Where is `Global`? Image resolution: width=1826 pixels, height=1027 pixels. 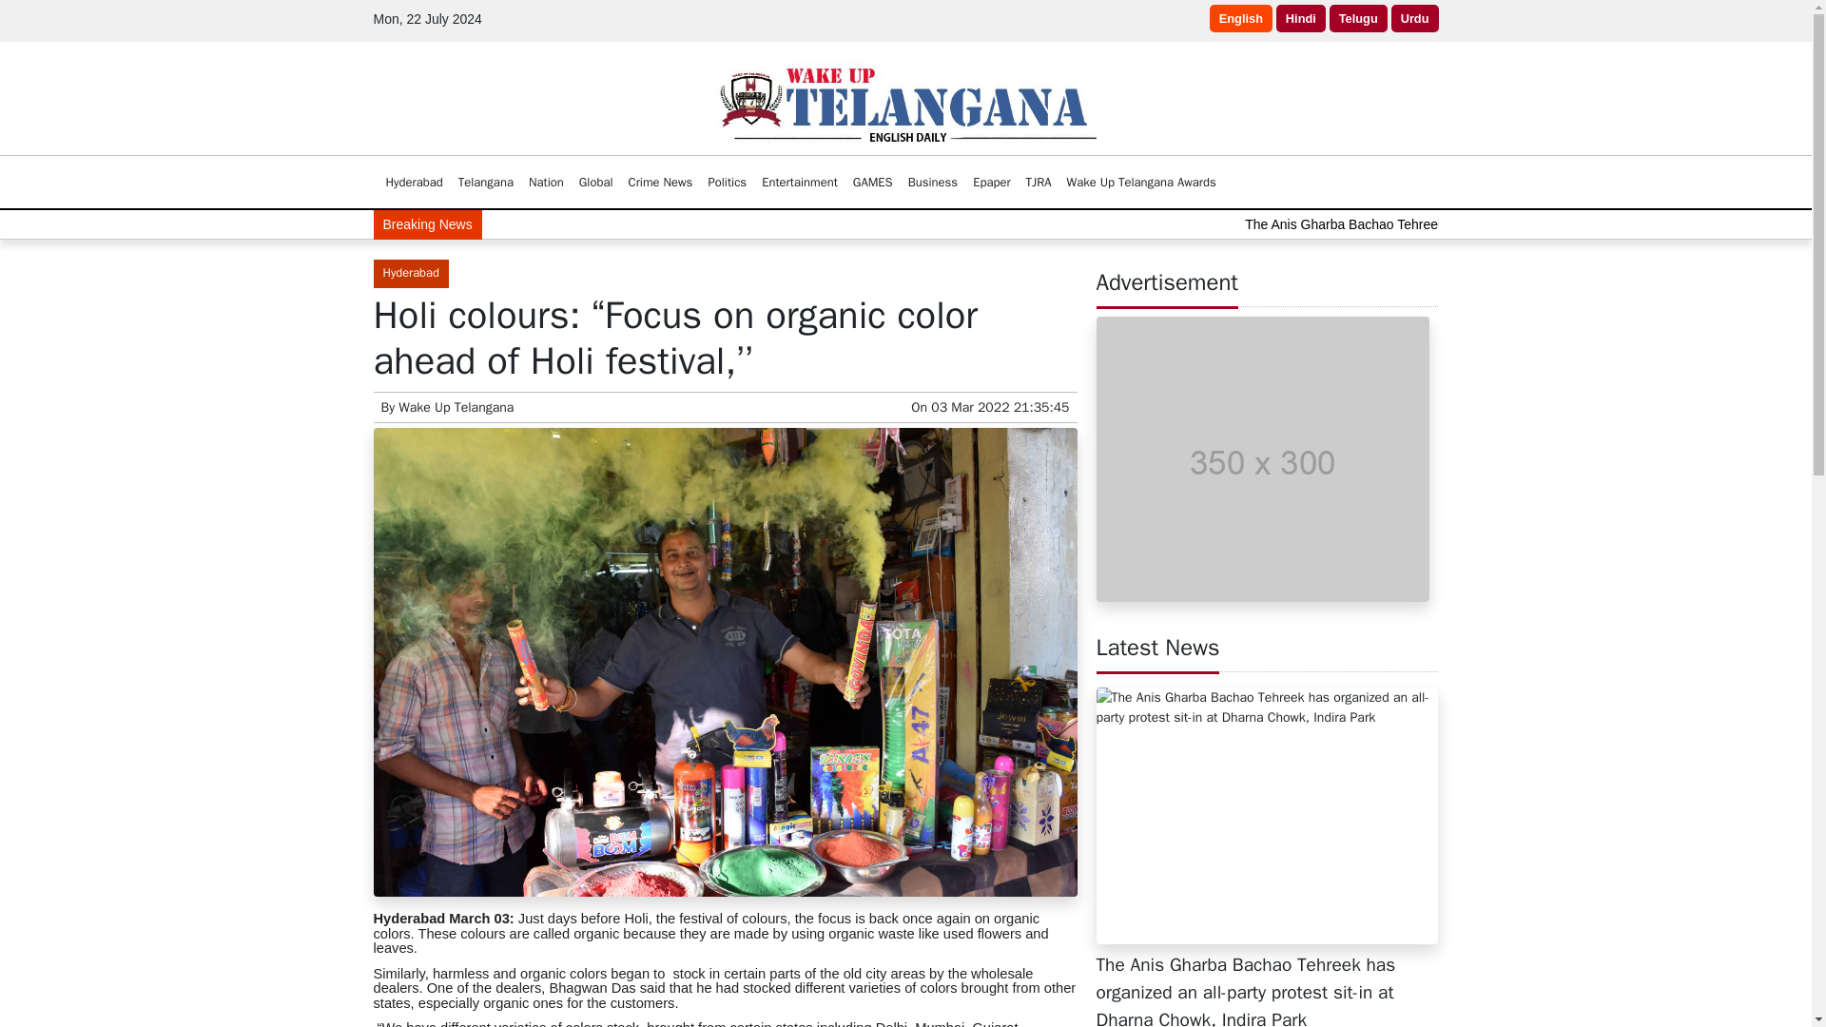 Global is located at coordinates (595, 182).